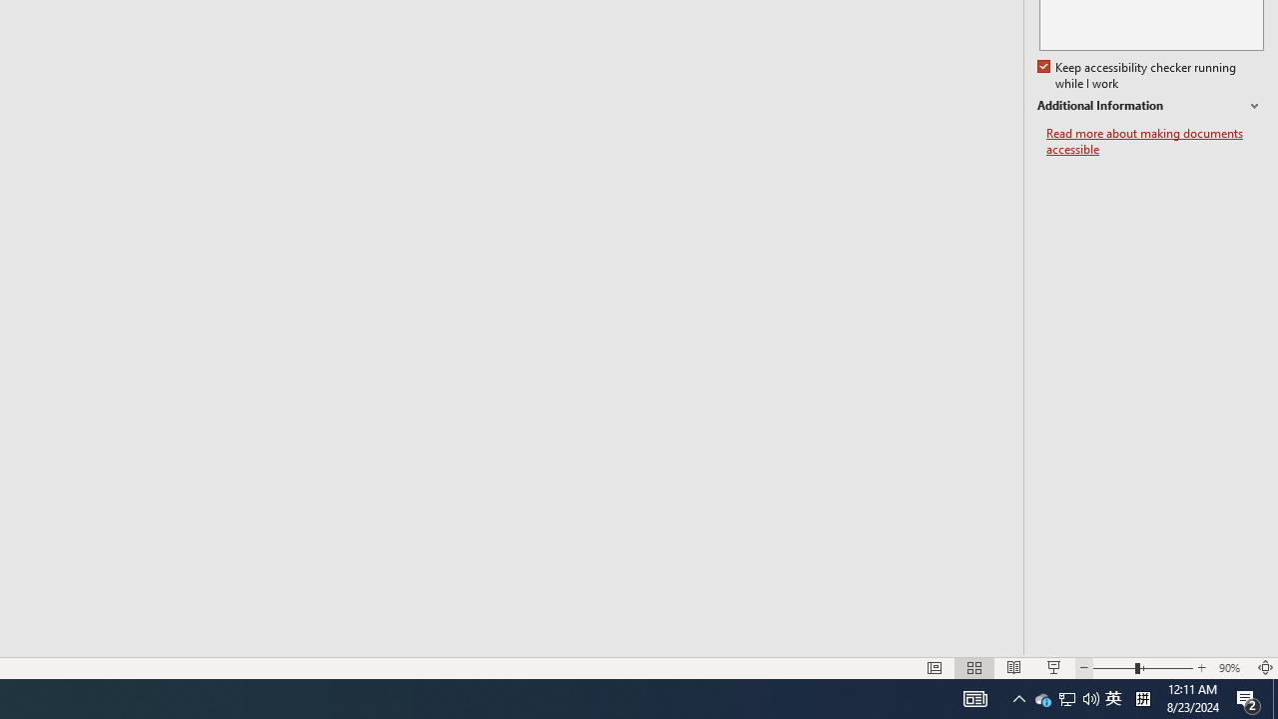 The image size is (1278, 719). Describe the element at coordinates (1232, 667) in the screenshot. I see `Zoom 90%` at that location.